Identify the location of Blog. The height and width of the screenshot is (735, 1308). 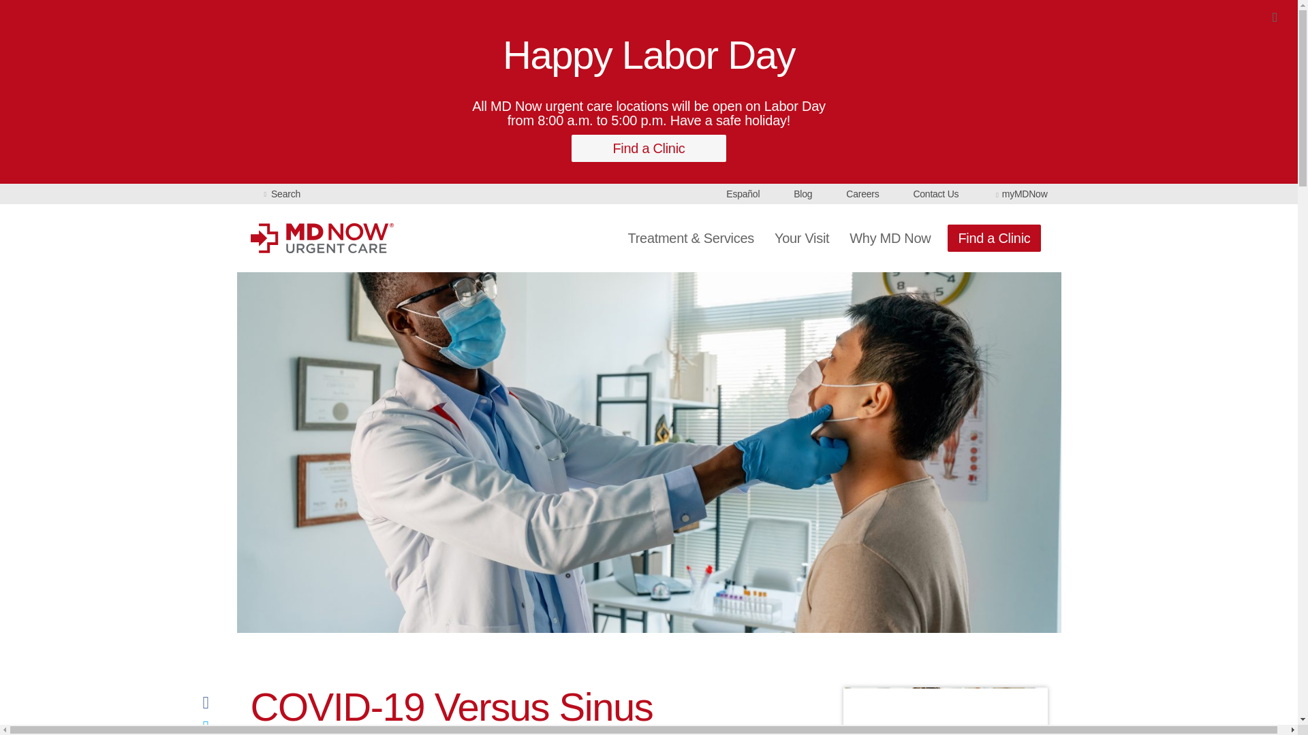
(803, 193).